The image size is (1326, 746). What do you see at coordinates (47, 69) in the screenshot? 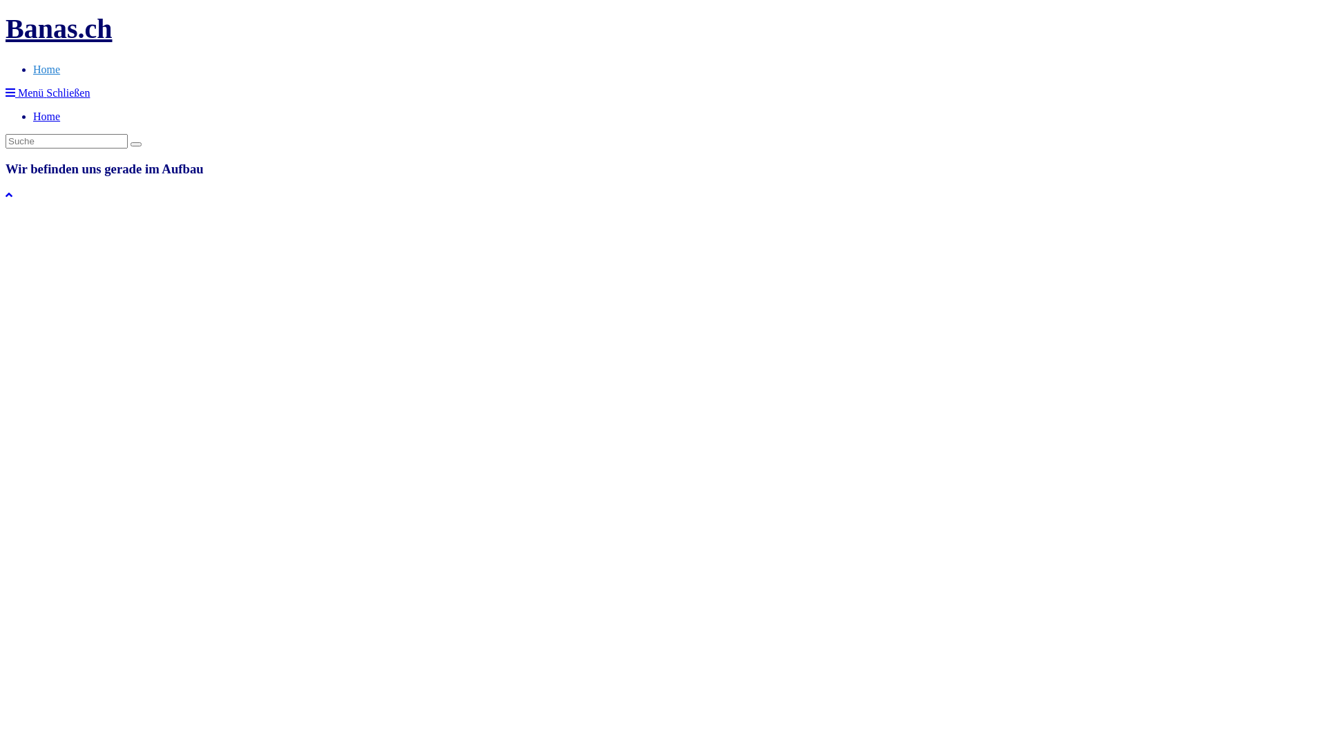
I see `Home` at bounding box center [47, 69].